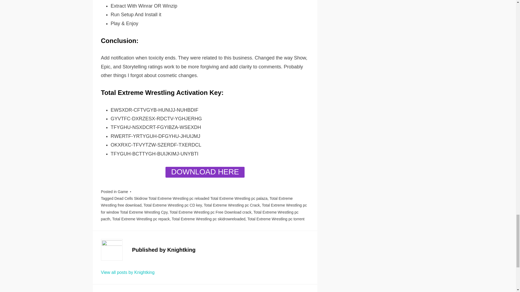  Describe the element at coordinates (128, 273) in the screenshot. I see `View all posts by Knightking` at that location.